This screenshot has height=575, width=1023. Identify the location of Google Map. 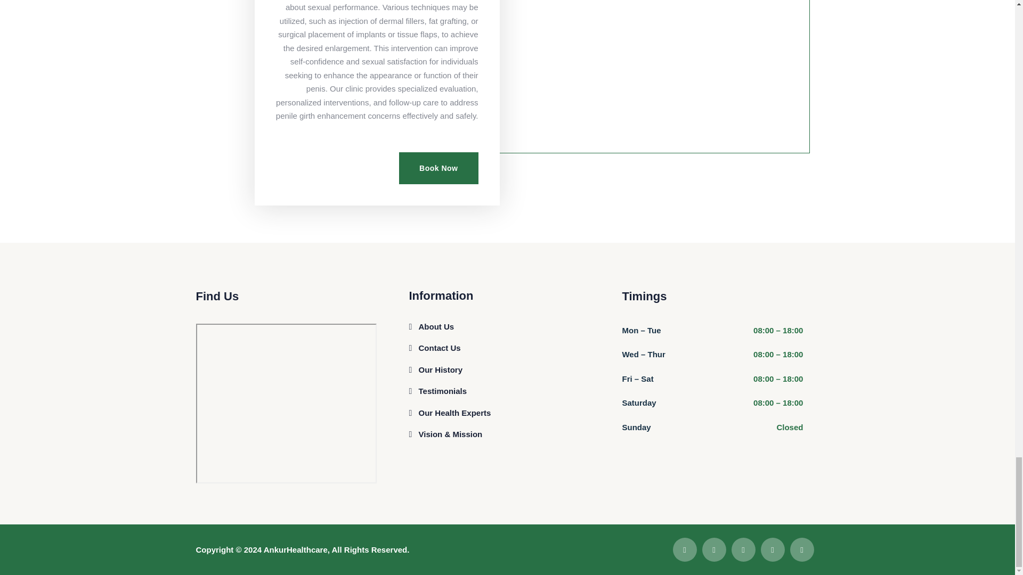
(287, 402).